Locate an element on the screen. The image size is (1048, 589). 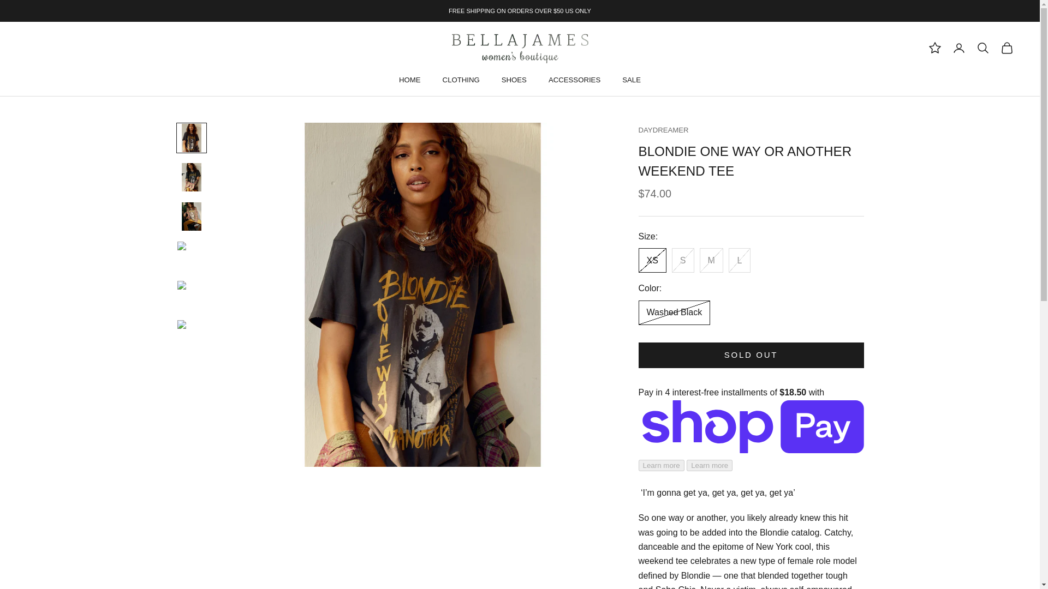
SALE is located at coordinates (631, 80).